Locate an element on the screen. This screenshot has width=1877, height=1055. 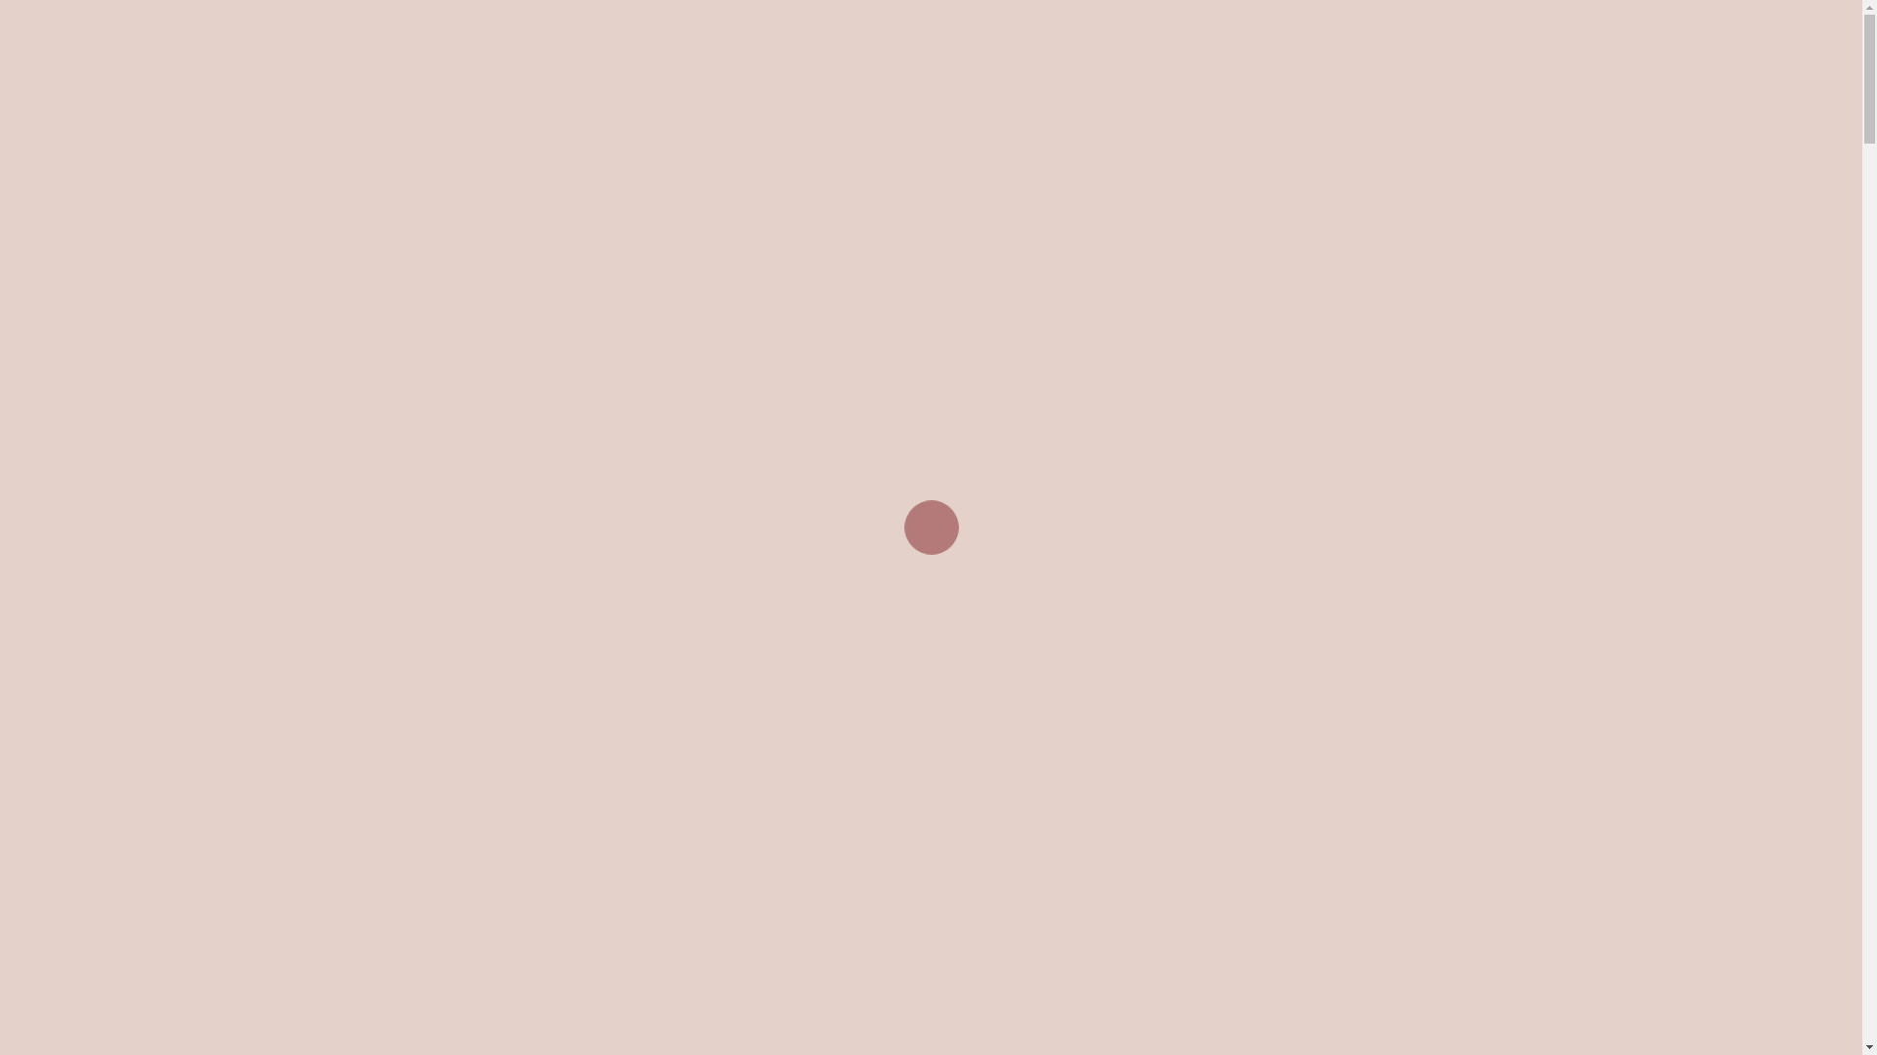
THE PENN DISTRICT is located at coordinates (1525, 33).